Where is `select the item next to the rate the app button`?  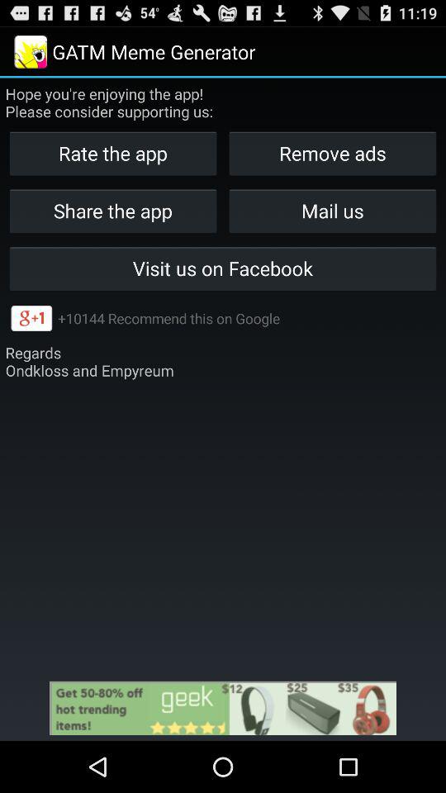 select the item next to the rate the app button is located at coordinates (332, 210).